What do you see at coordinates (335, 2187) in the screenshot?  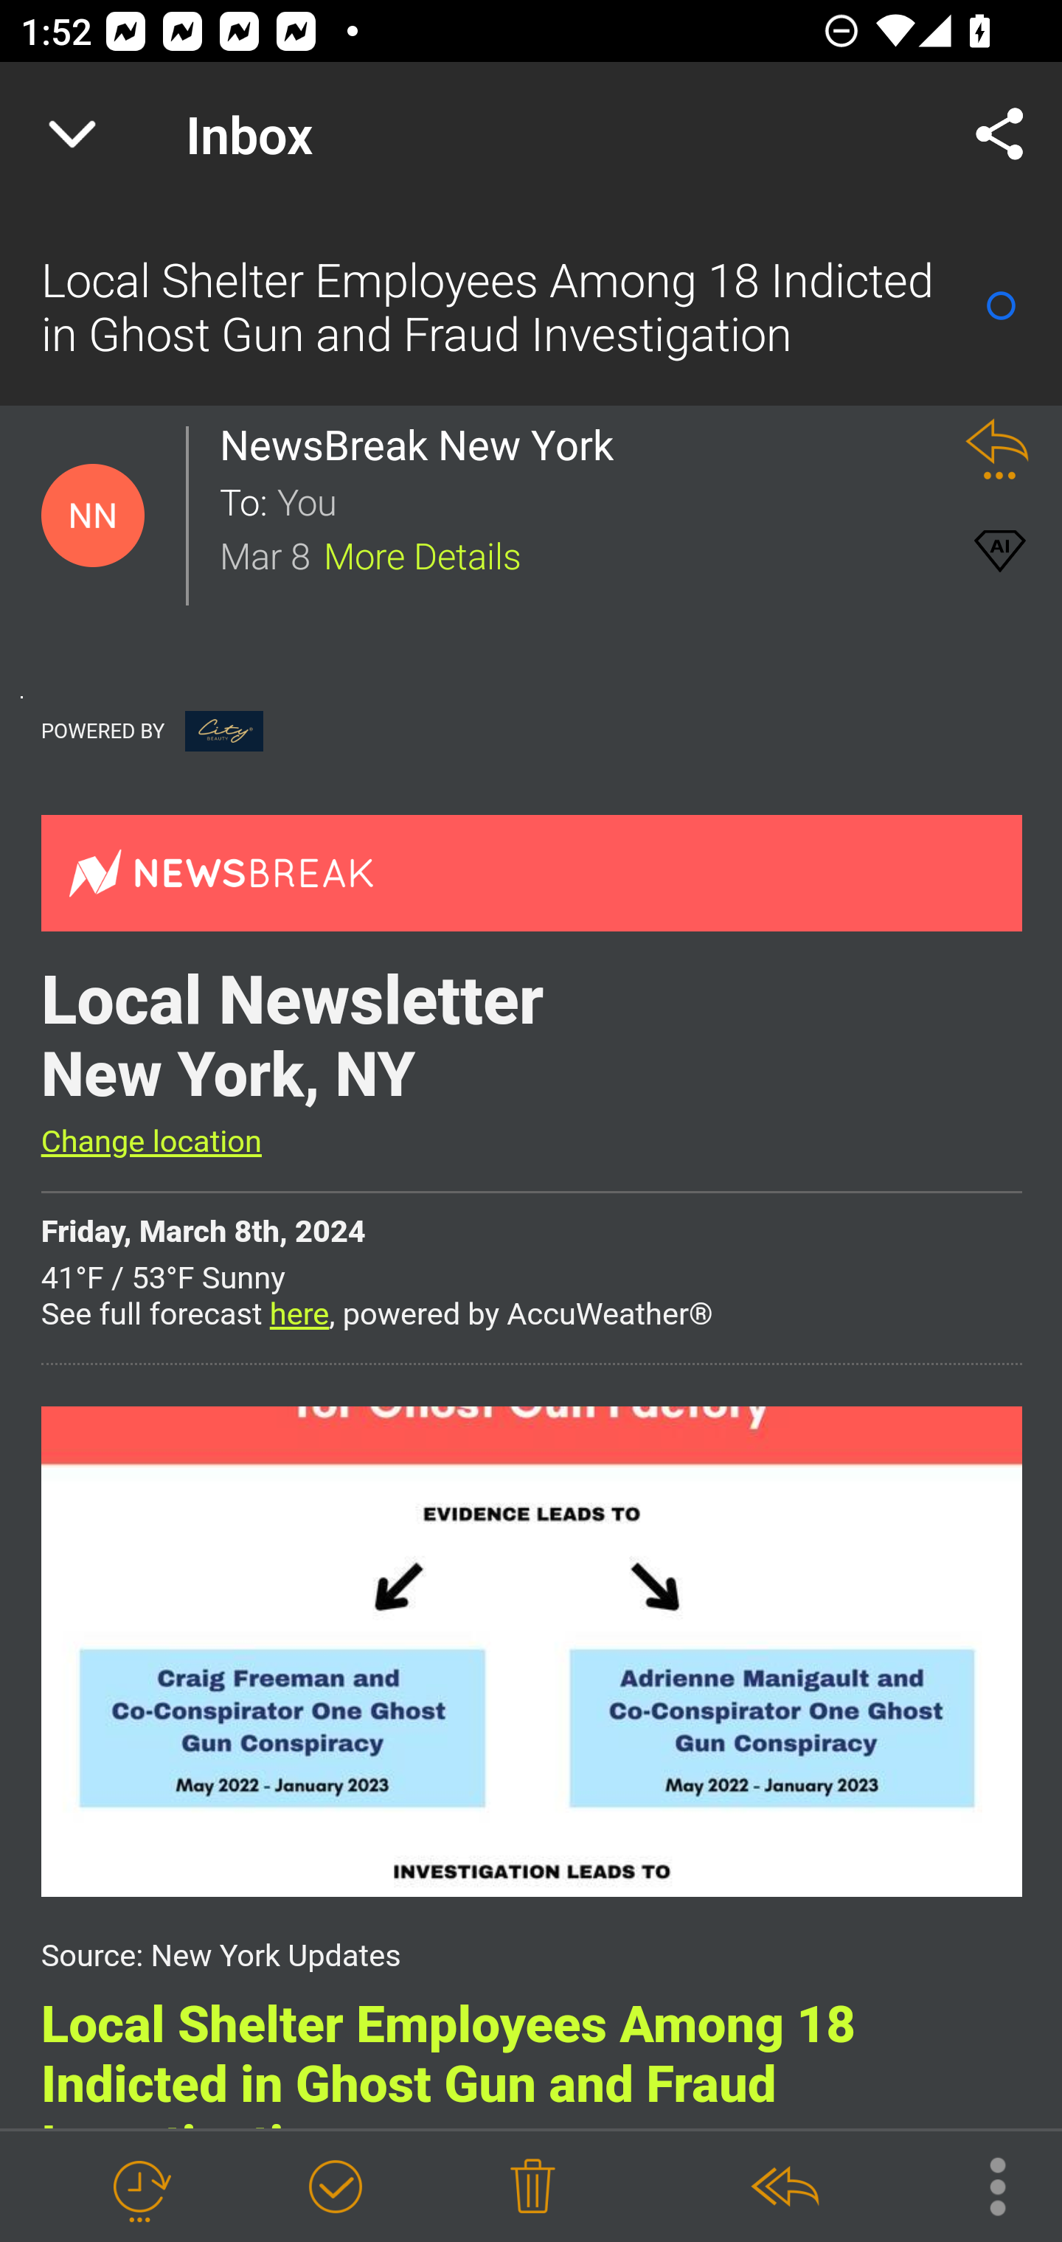 I see `Mark as Done` at bounding box center [335, 2187].